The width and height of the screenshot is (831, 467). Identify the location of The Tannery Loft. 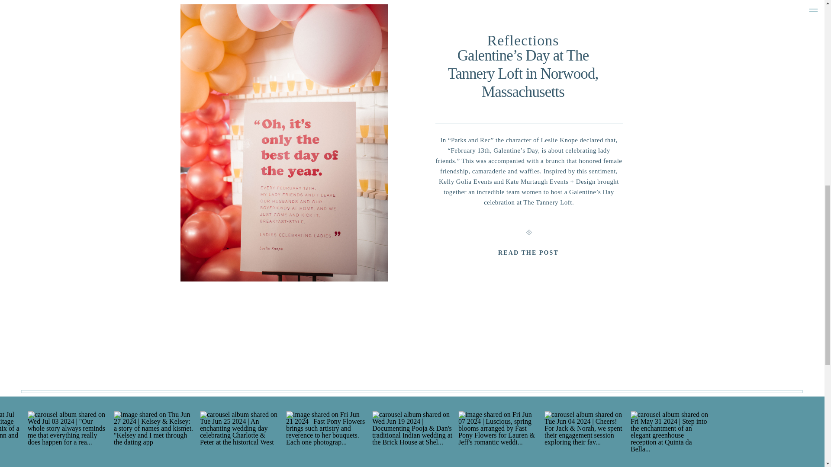
(548, 202).